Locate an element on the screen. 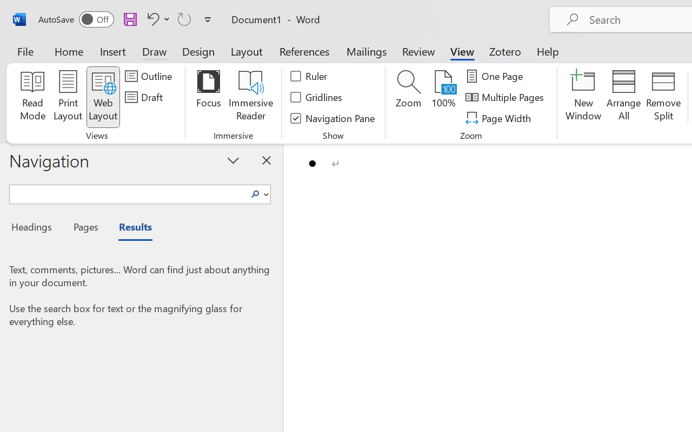  Undo Bullet Default is located at coordinates (157, 19).